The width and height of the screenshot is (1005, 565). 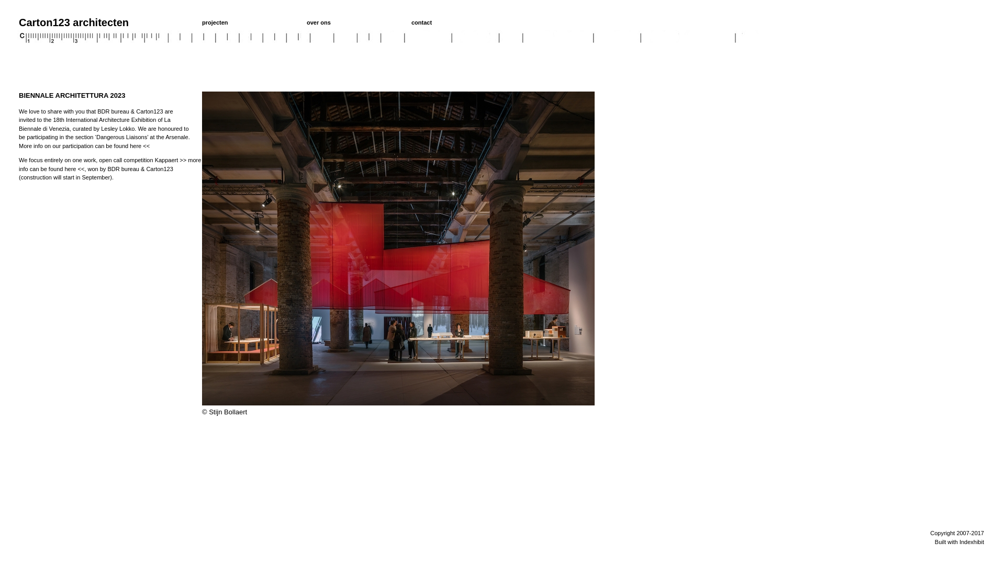 I want to click on over ons, so click(x=319, y=22).